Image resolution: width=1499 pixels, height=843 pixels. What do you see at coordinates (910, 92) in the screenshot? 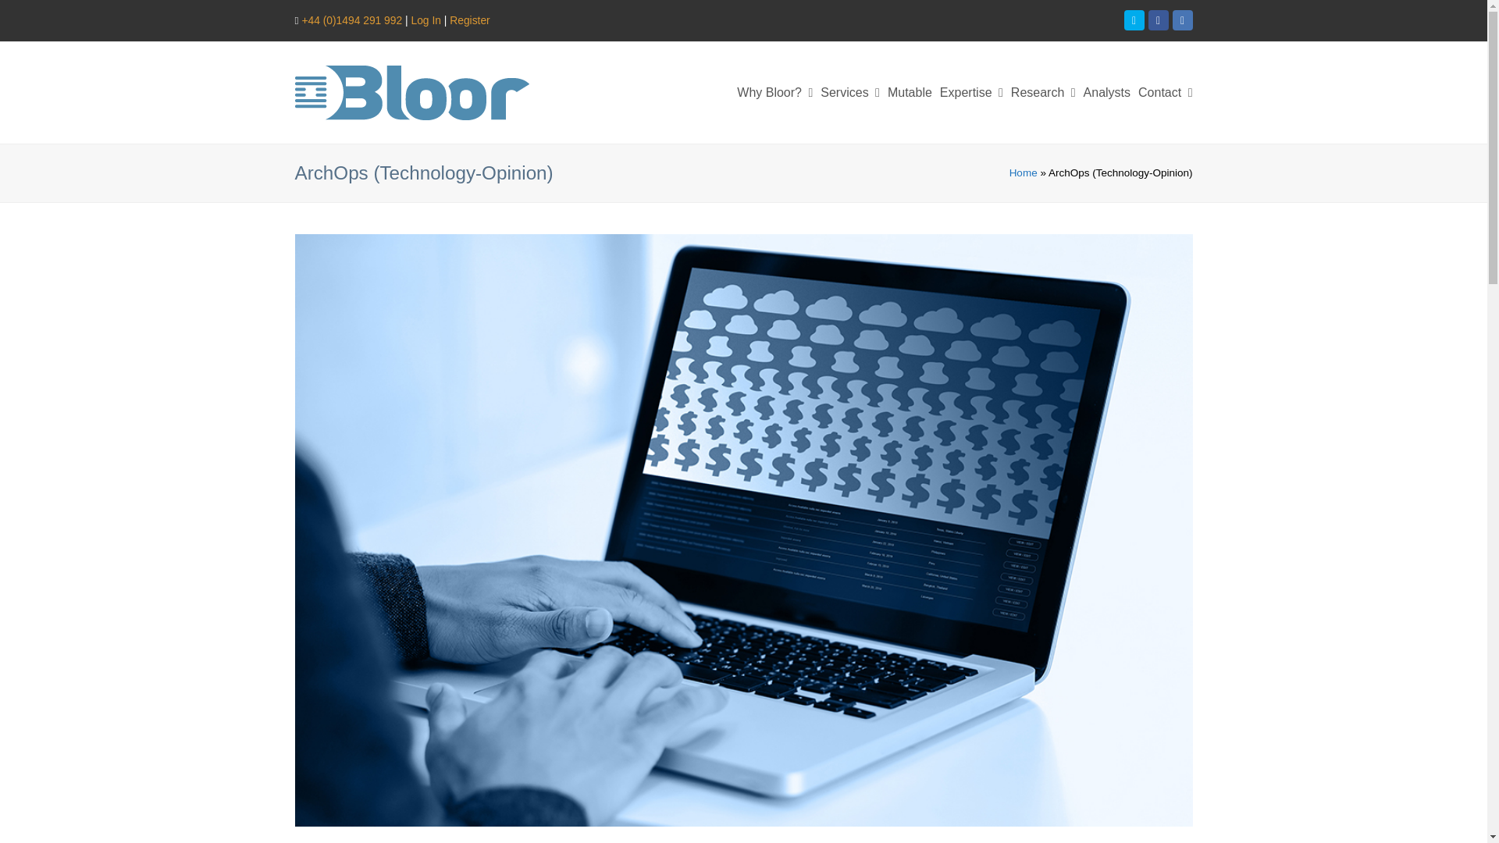
I see `Mutable` at bounding box center [910, 92].